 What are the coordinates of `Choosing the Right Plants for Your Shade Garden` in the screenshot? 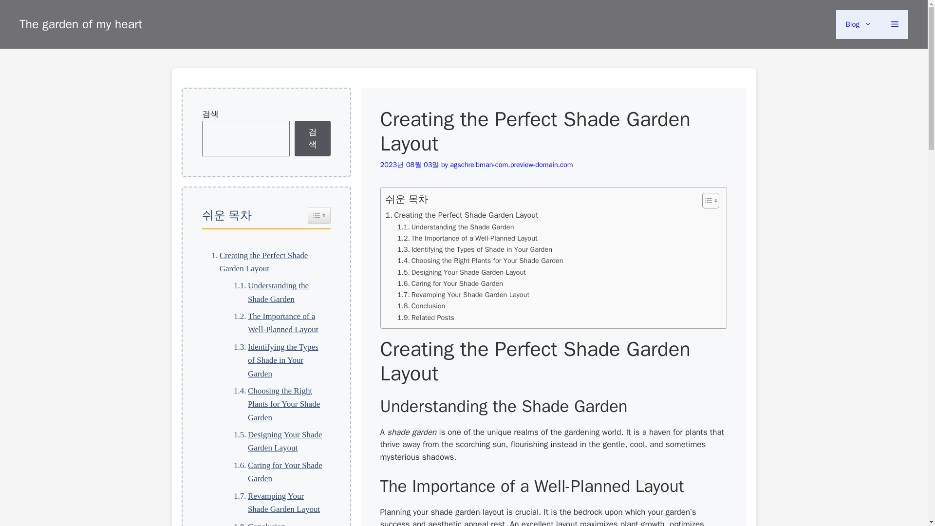 It's located at (277, 404).